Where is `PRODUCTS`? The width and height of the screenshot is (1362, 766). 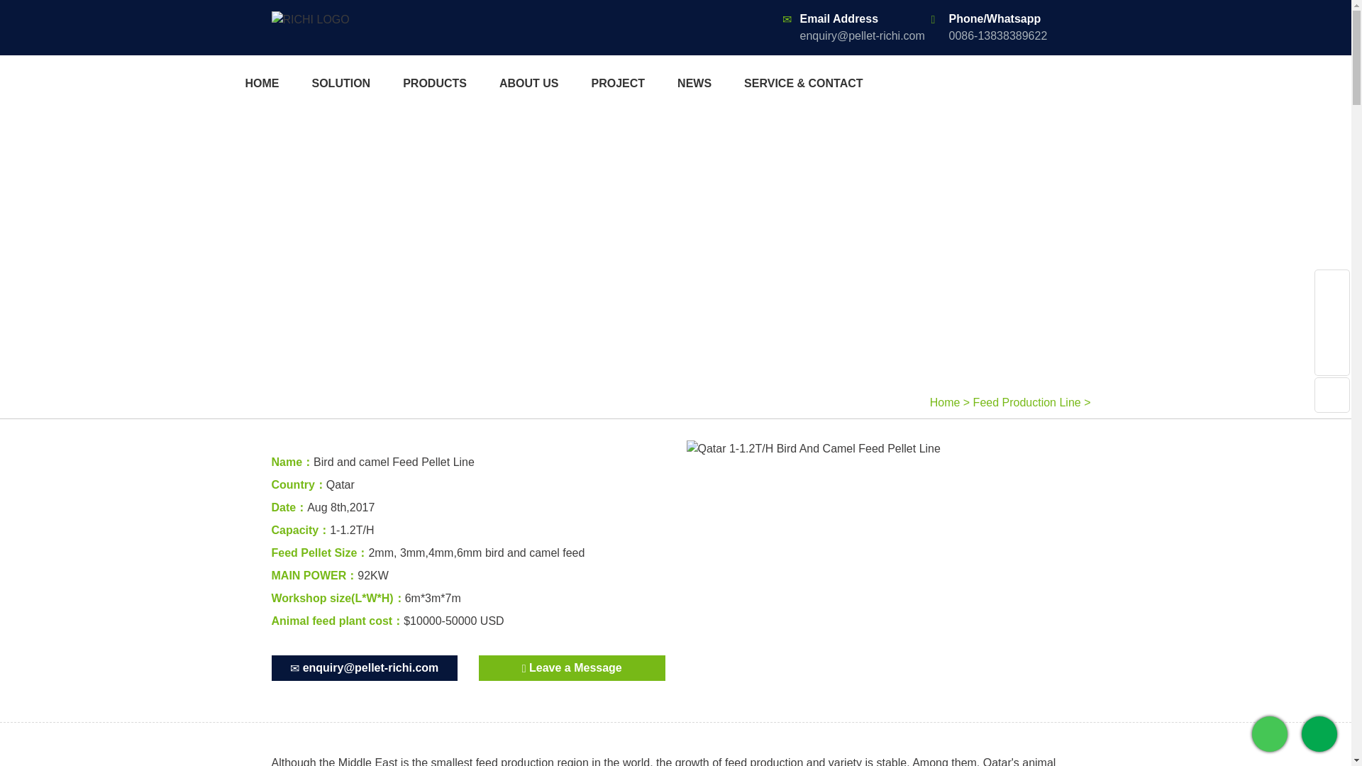 PRODUCTS is located at coordinates (435, 83).